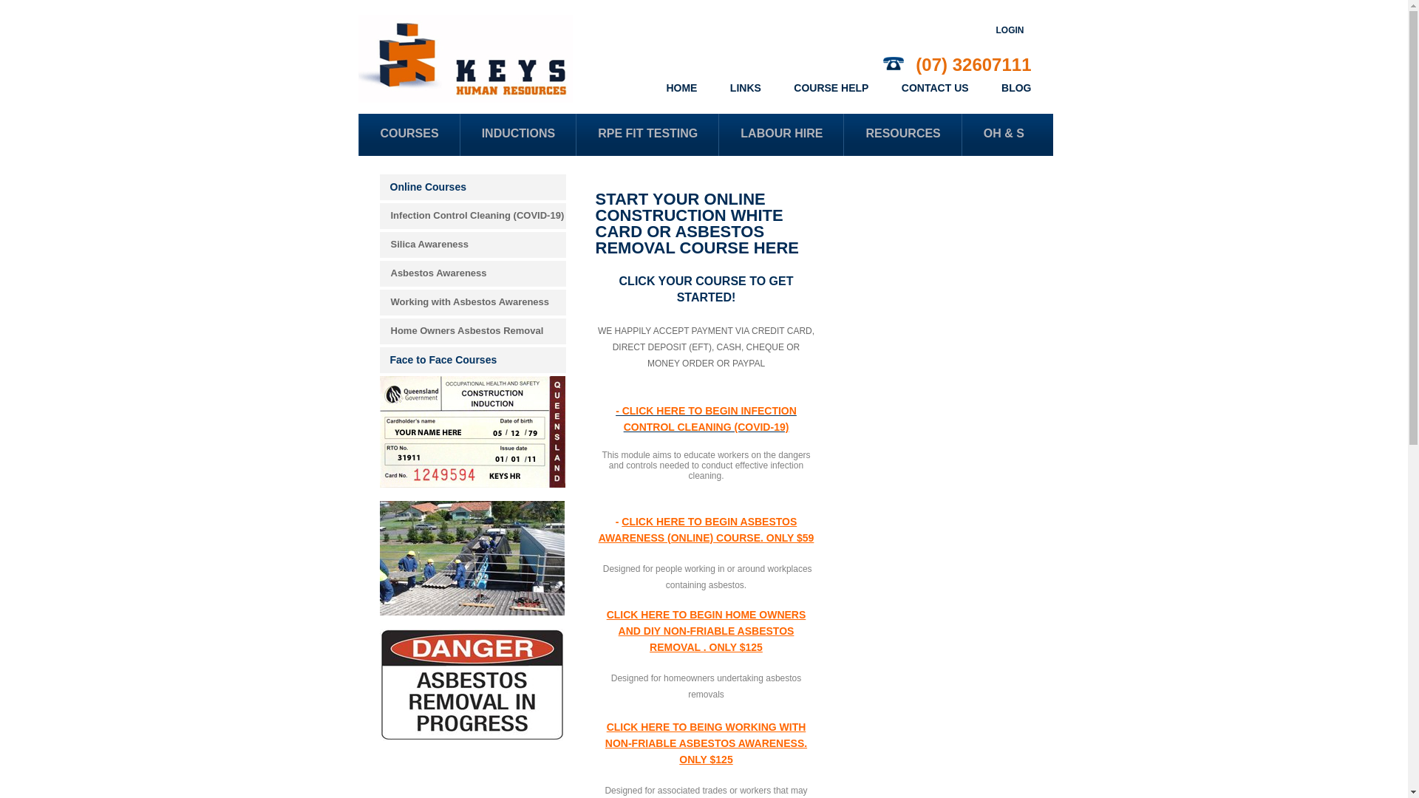 The image size is (1419, 798). I want to click on BLOG, so click(1016, 88).